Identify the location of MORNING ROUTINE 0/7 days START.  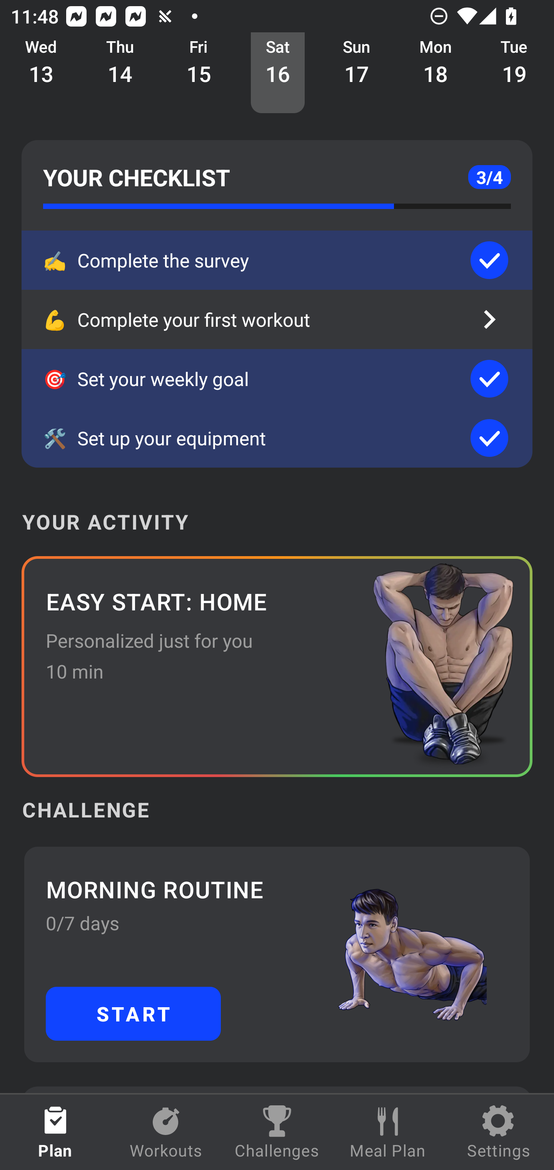
(277, 954).